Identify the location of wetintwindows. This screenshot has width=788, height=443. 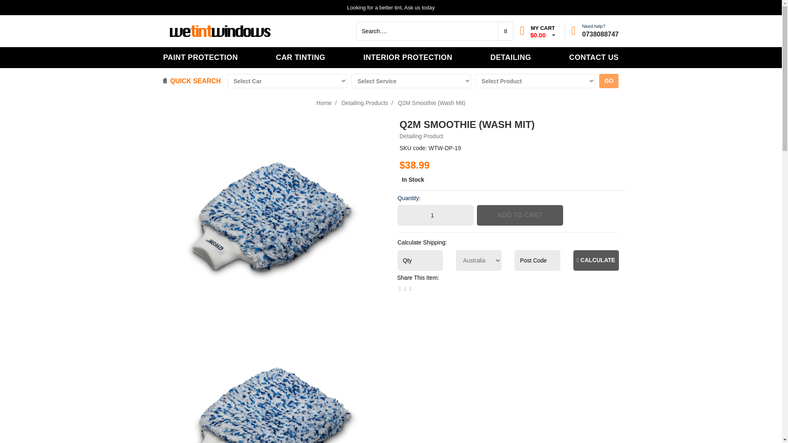
(220, 30).